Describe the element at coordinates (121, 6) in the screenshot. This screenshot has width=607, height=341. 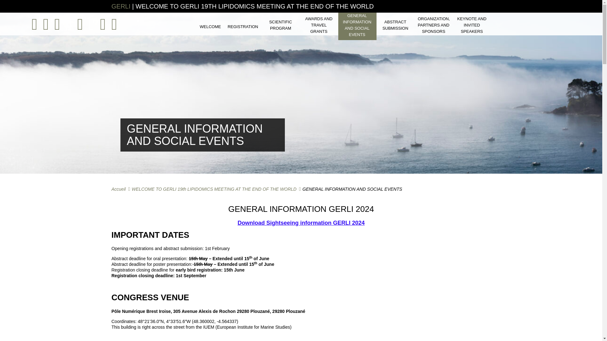
I see `GERLI` at that location.